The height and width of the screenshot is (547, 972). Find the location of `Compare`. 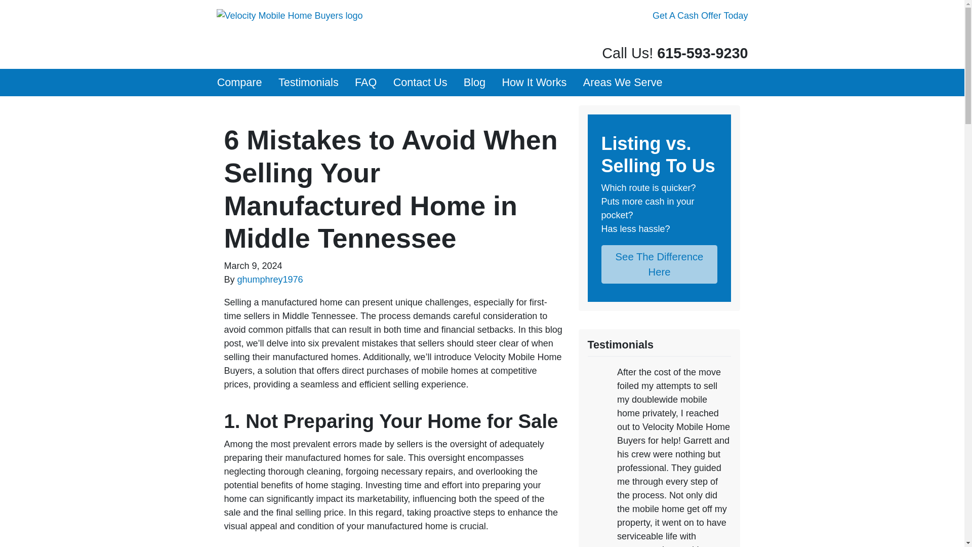

Compare is located at coordinates (239, 83).